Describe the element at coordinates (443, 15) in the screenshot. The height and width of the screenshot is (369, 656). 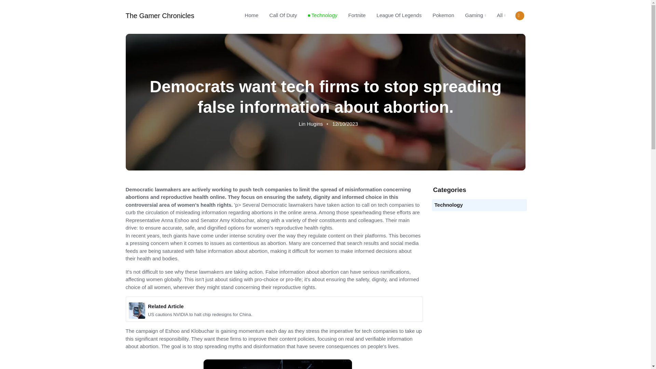
I see `Pokemon` at that location.